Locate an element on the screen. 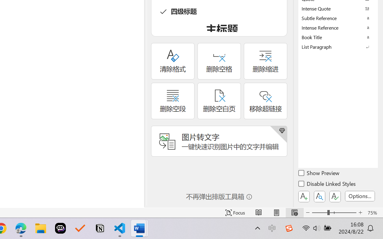  Book Title is located at coordinates (338, 37).